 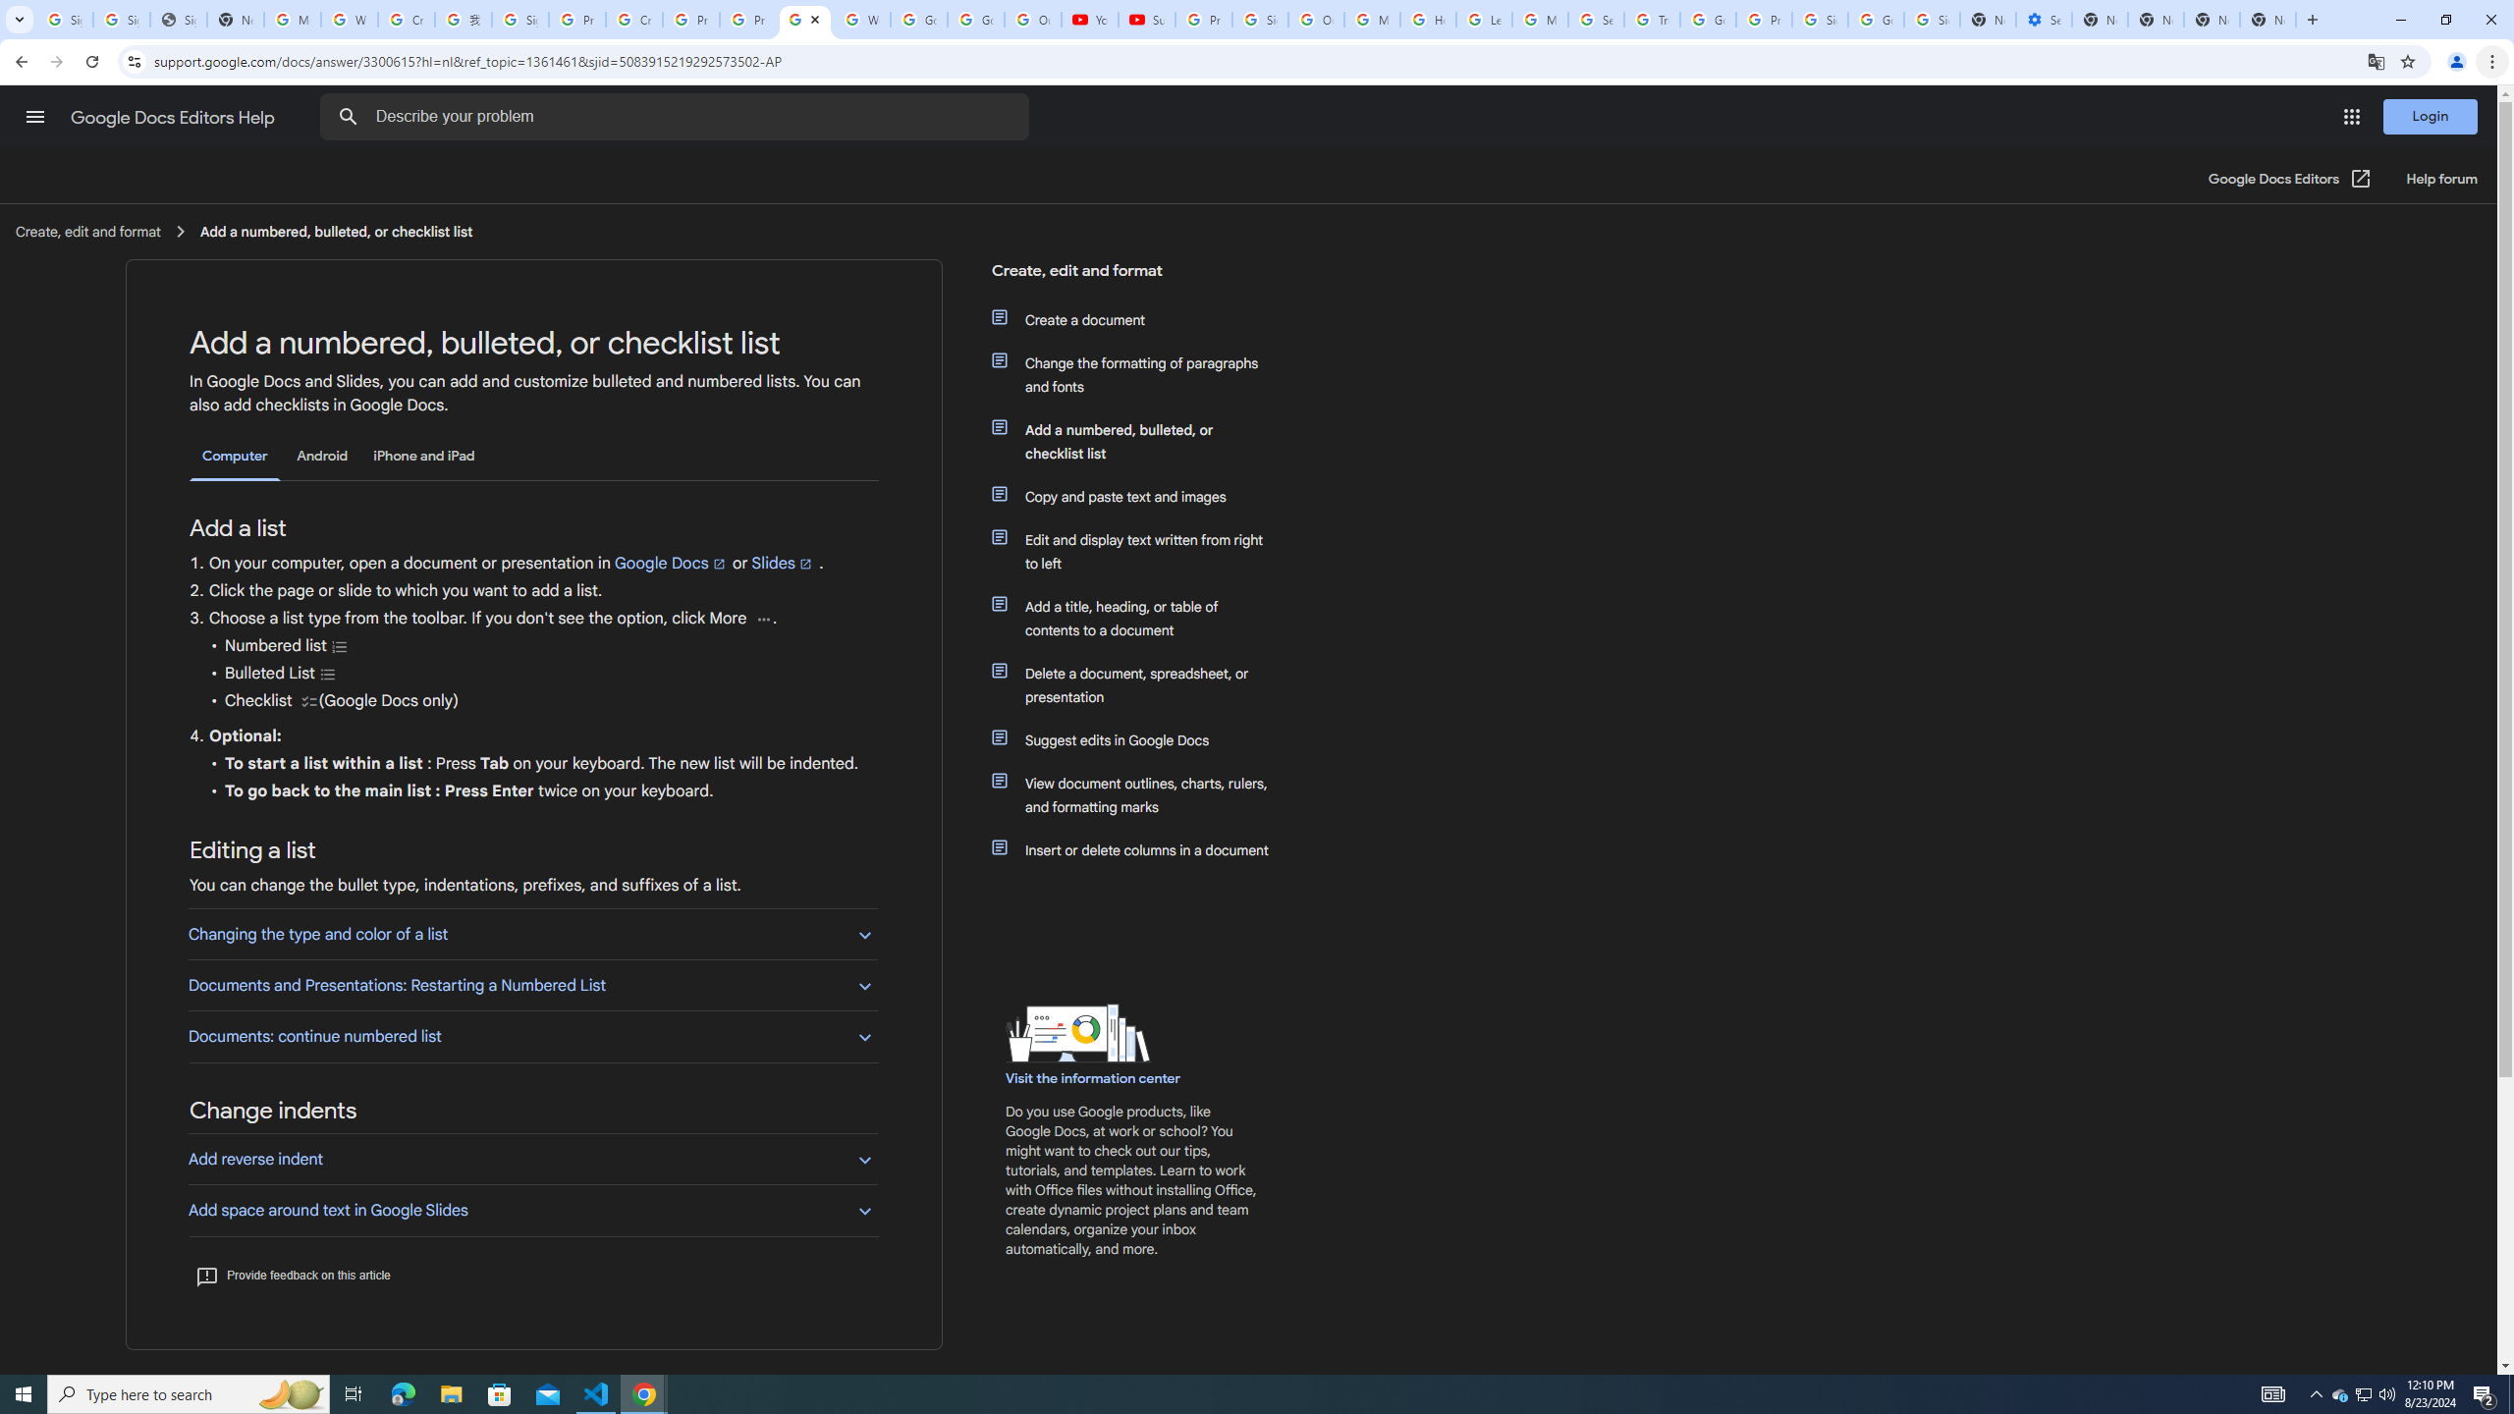 What do you see at coordinates (235, 456) in the screenshot?
I see `Computer` at bounding box center [235, 456].